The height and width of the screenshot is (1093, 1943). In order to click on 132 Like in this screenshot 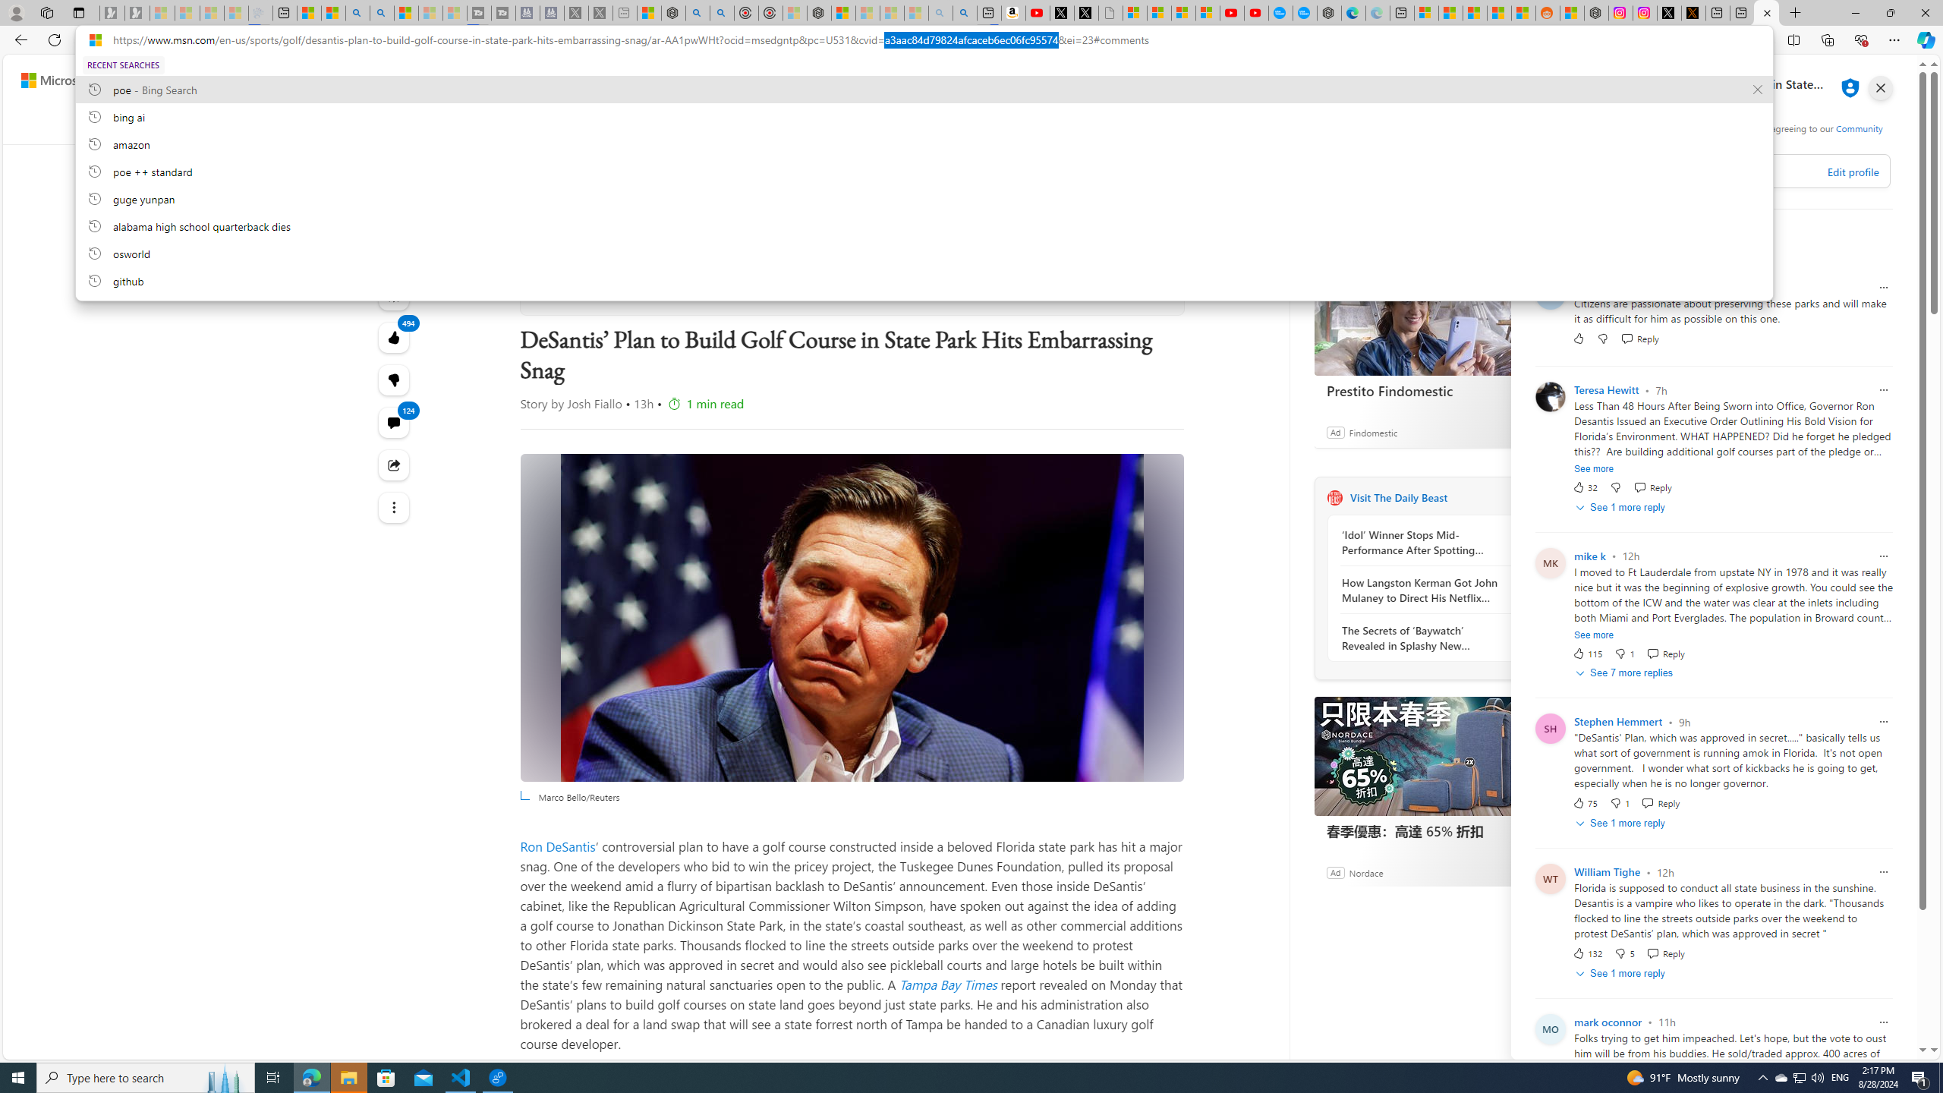, I will do `click(1587, 953)`.